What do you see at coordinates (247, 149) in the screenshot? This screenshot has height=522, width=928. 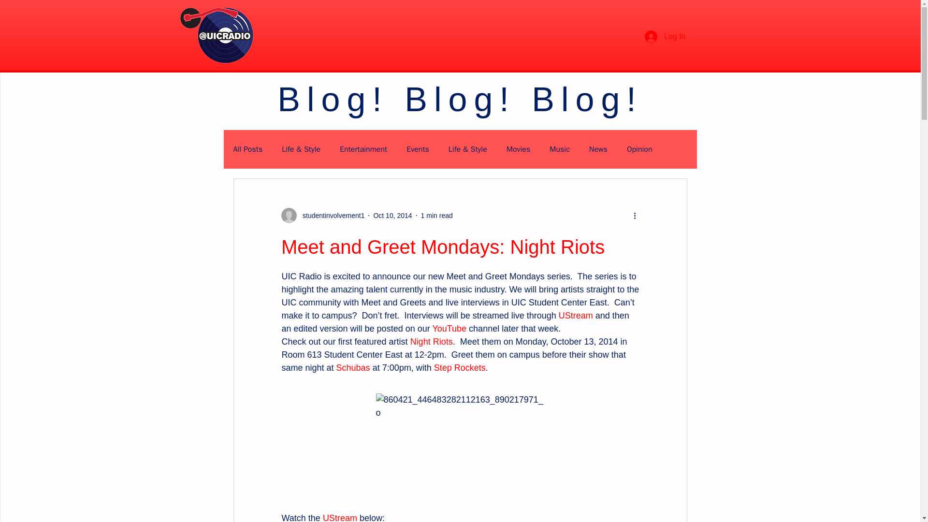 I see `All Posts` at bounding box center [247, 149].